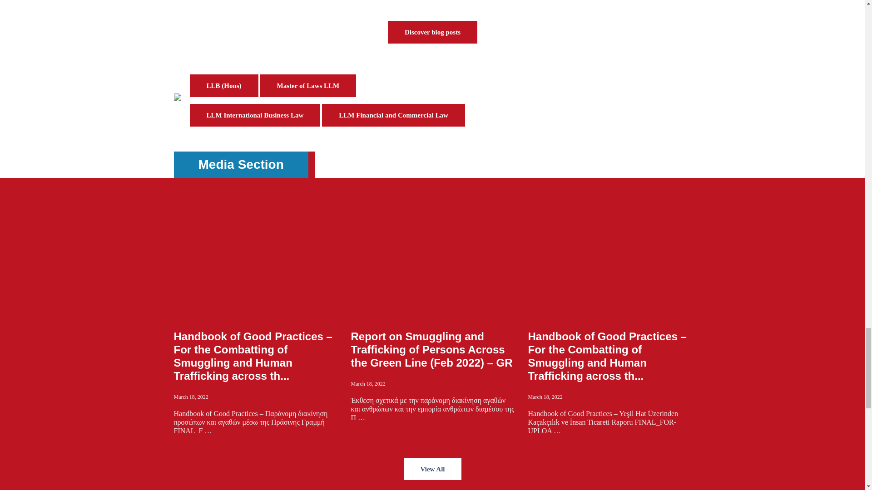  What do you see at coordinates (432, 32) in the screenshot?
I see `Discover blog posts` at bounding box center [432, 32].